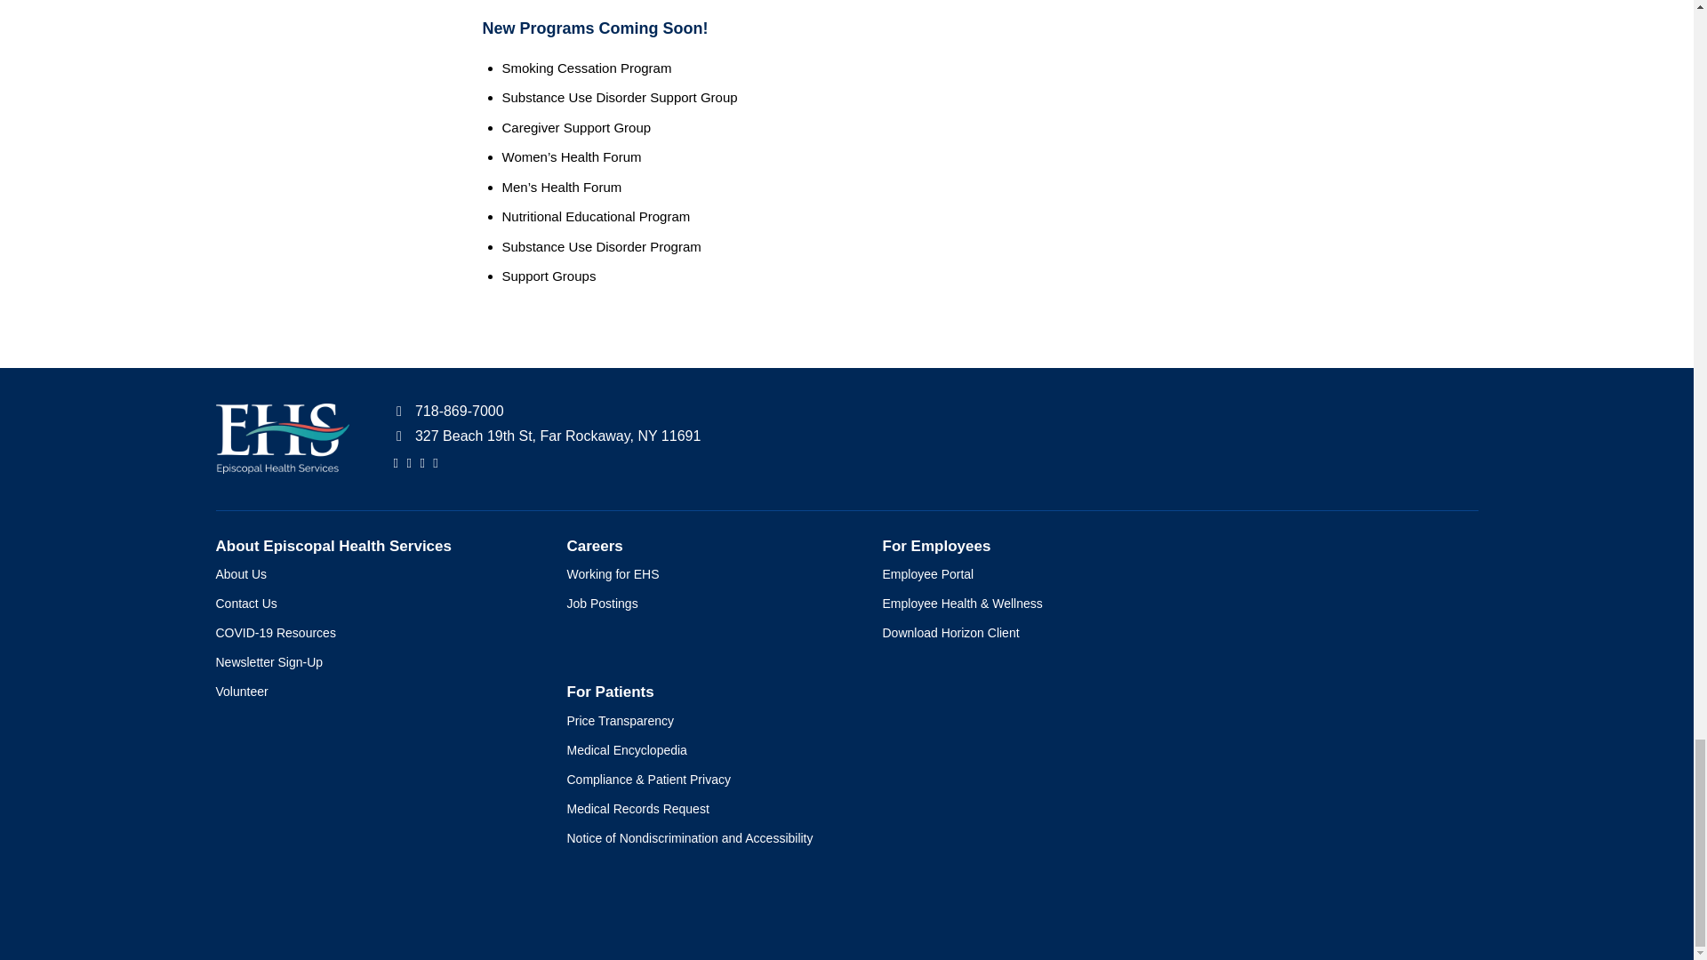  Describe the element at coordinates (281, 443) in the screenshot. I see `Back to ehs.org homepage` at that location.